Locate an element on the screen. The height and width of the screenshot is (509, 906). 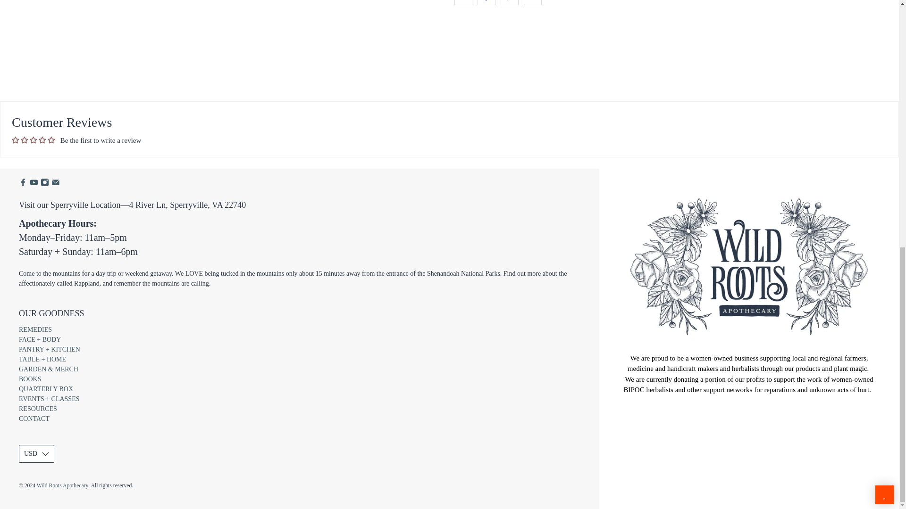
Share this on Twitter is located at coordinates (462, 2).